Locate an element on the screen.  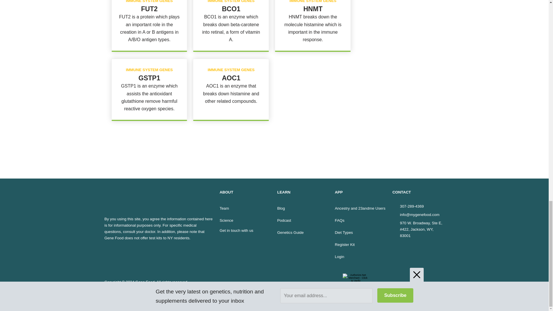
Facebook is located at coordinates (109, 255).